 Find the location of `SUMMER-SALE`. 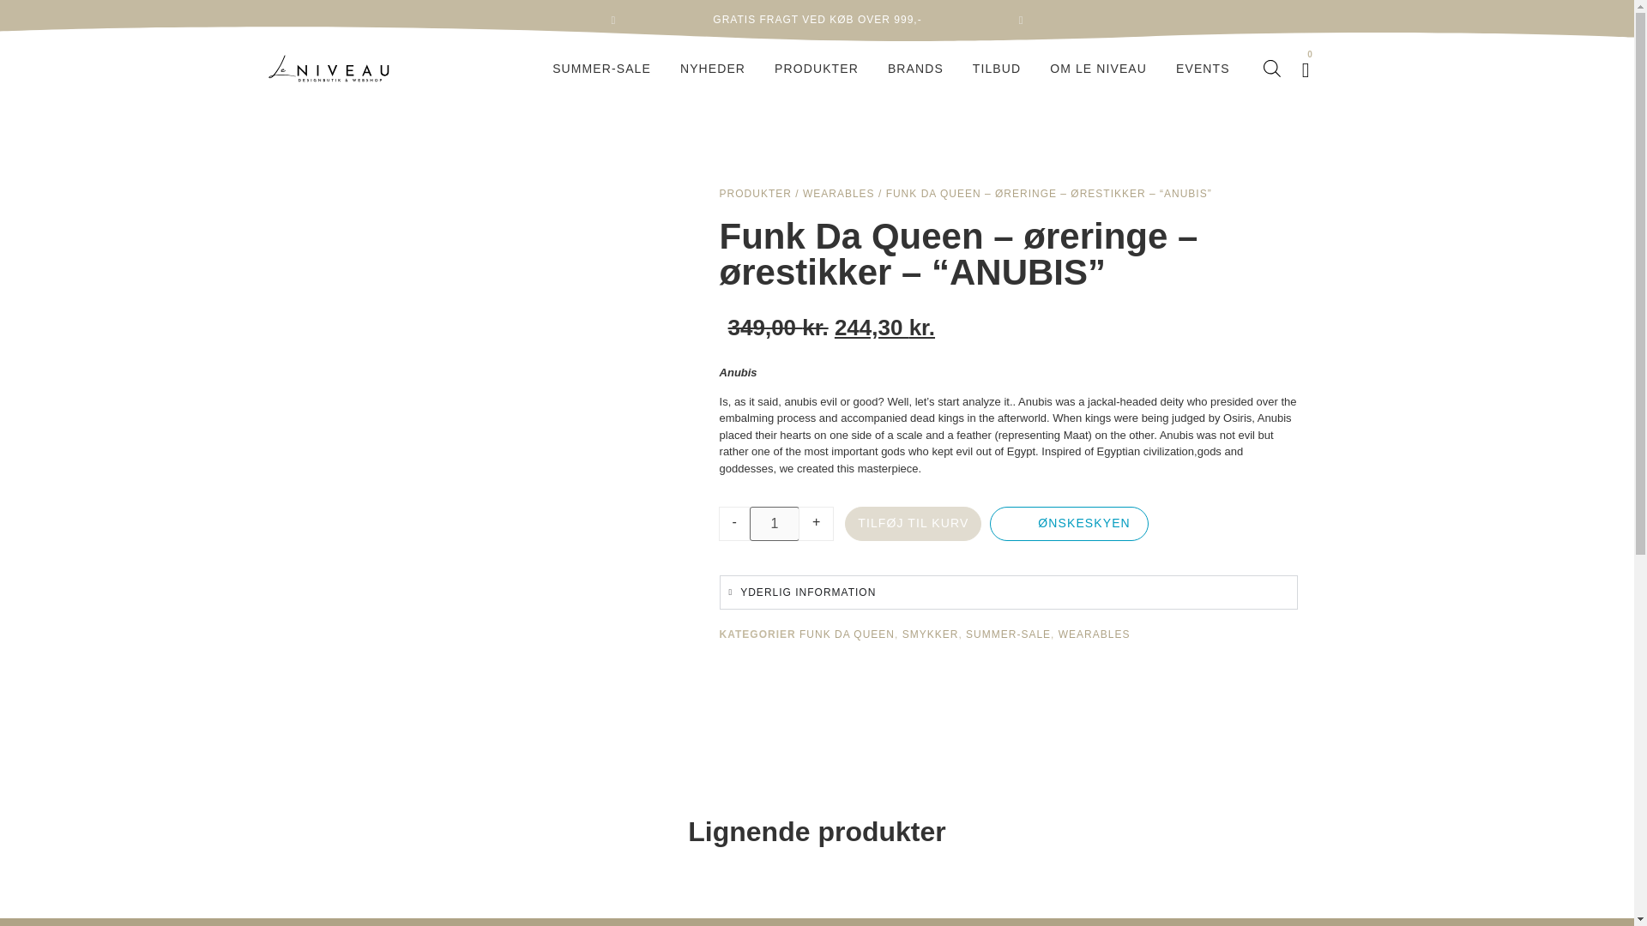

SUMMER-SALE is located at coordinates (601, 69).